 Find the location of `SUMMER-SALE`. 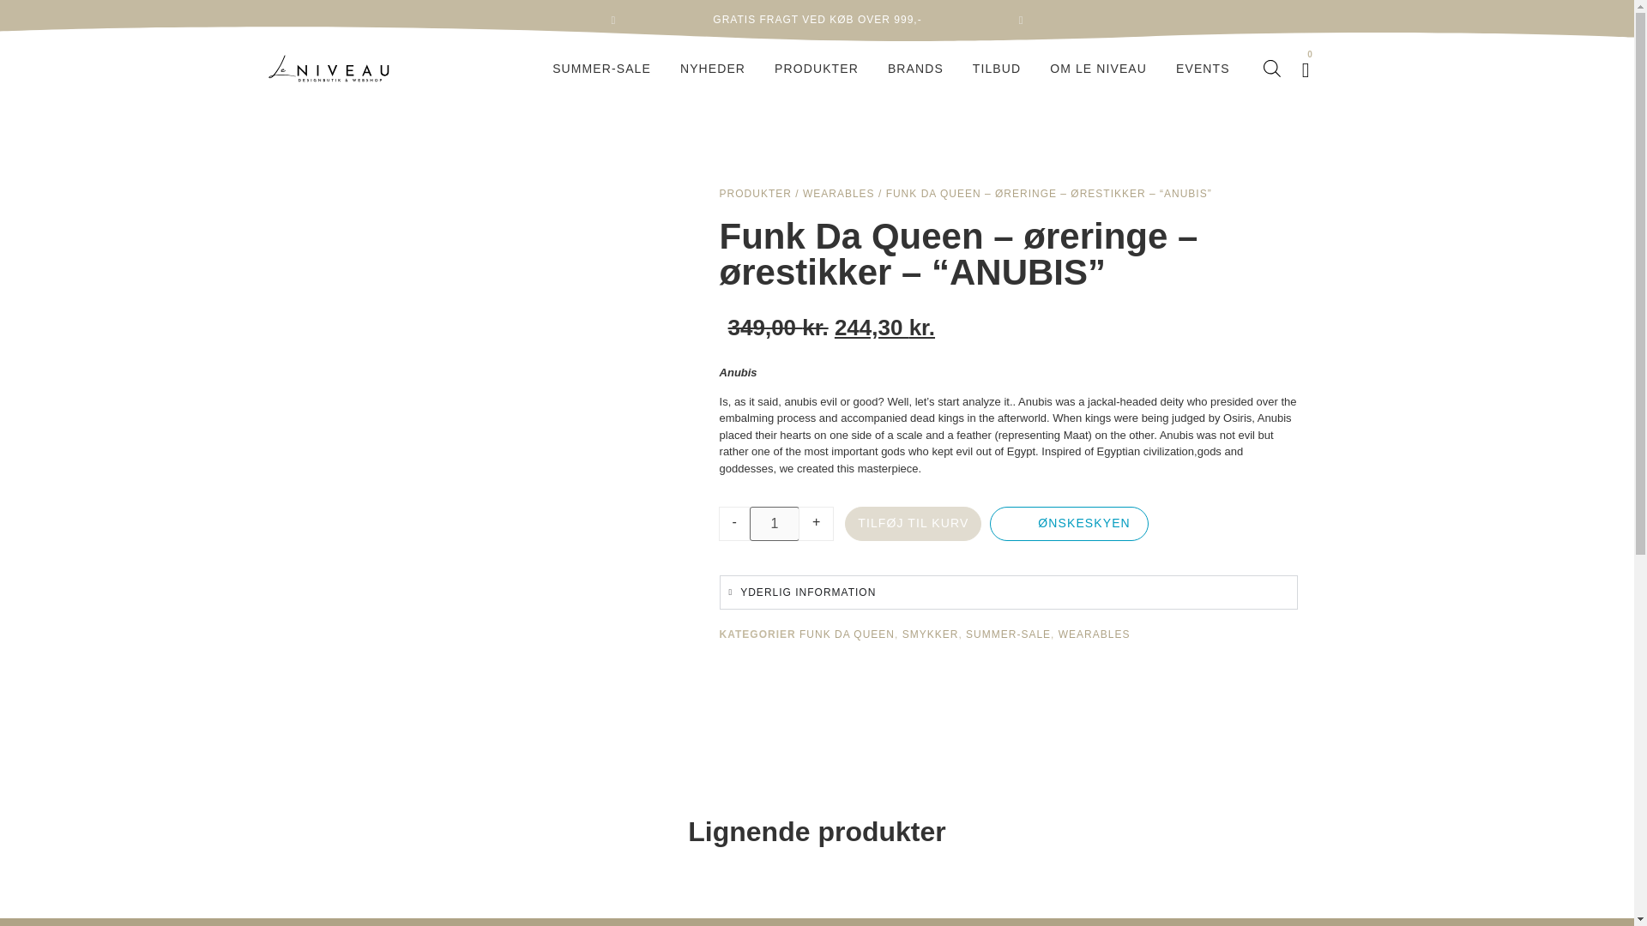

SUMMER-SALE is located at coordinates (601, 69).